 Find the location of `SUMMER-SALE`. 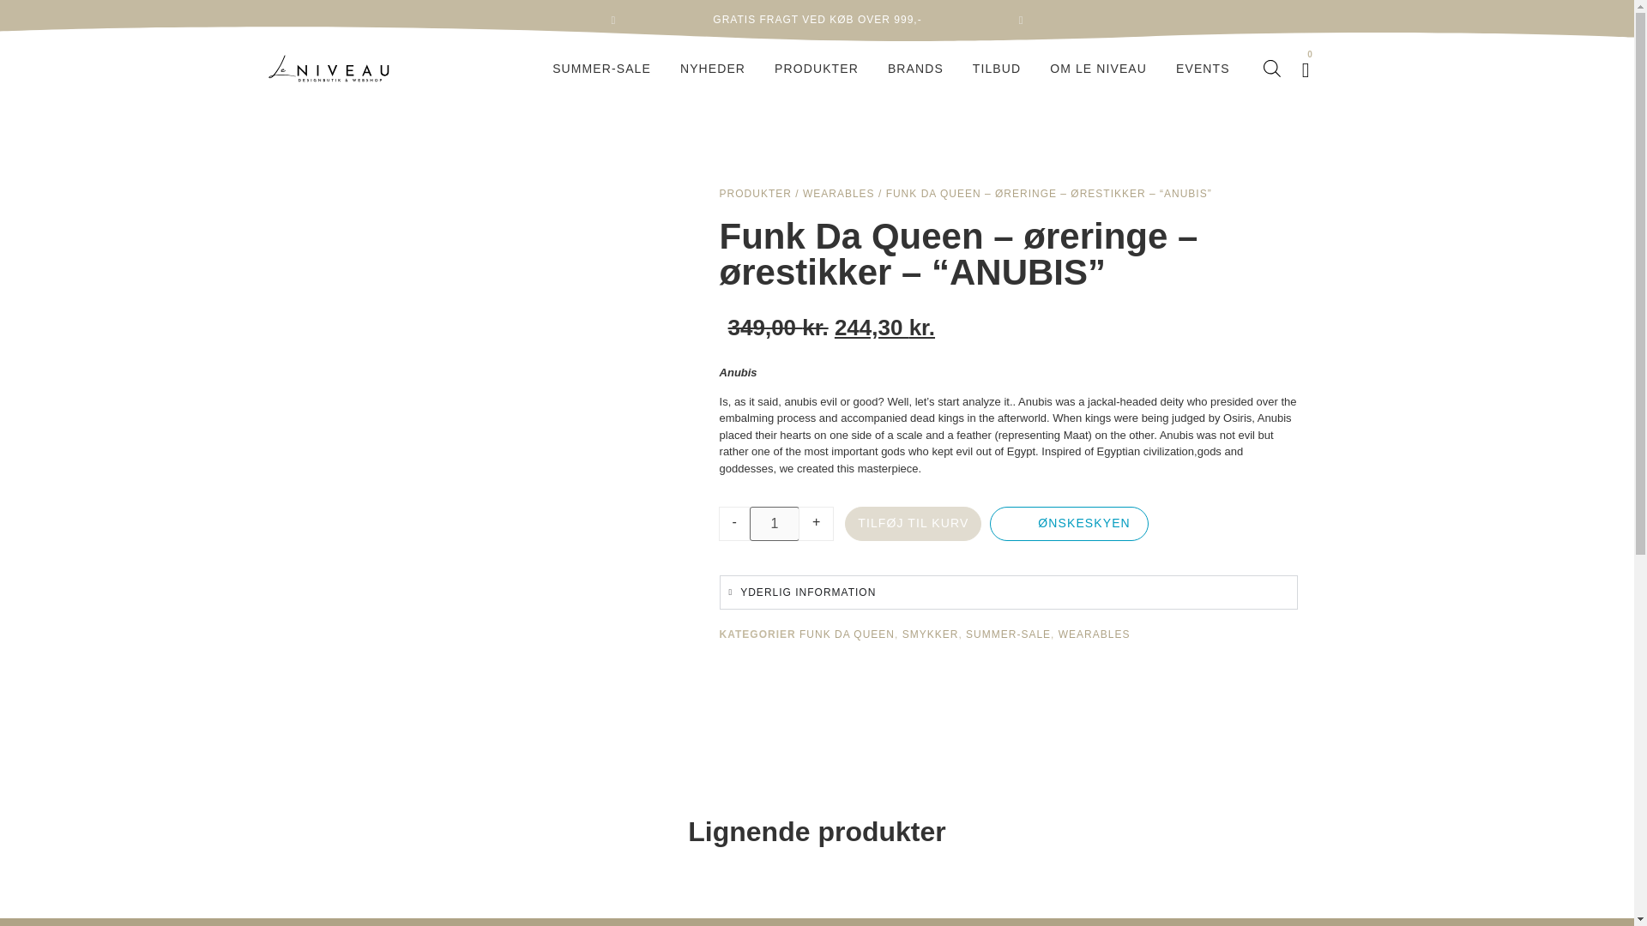

SUMMER-SALE is located at coordinates (601, 69).